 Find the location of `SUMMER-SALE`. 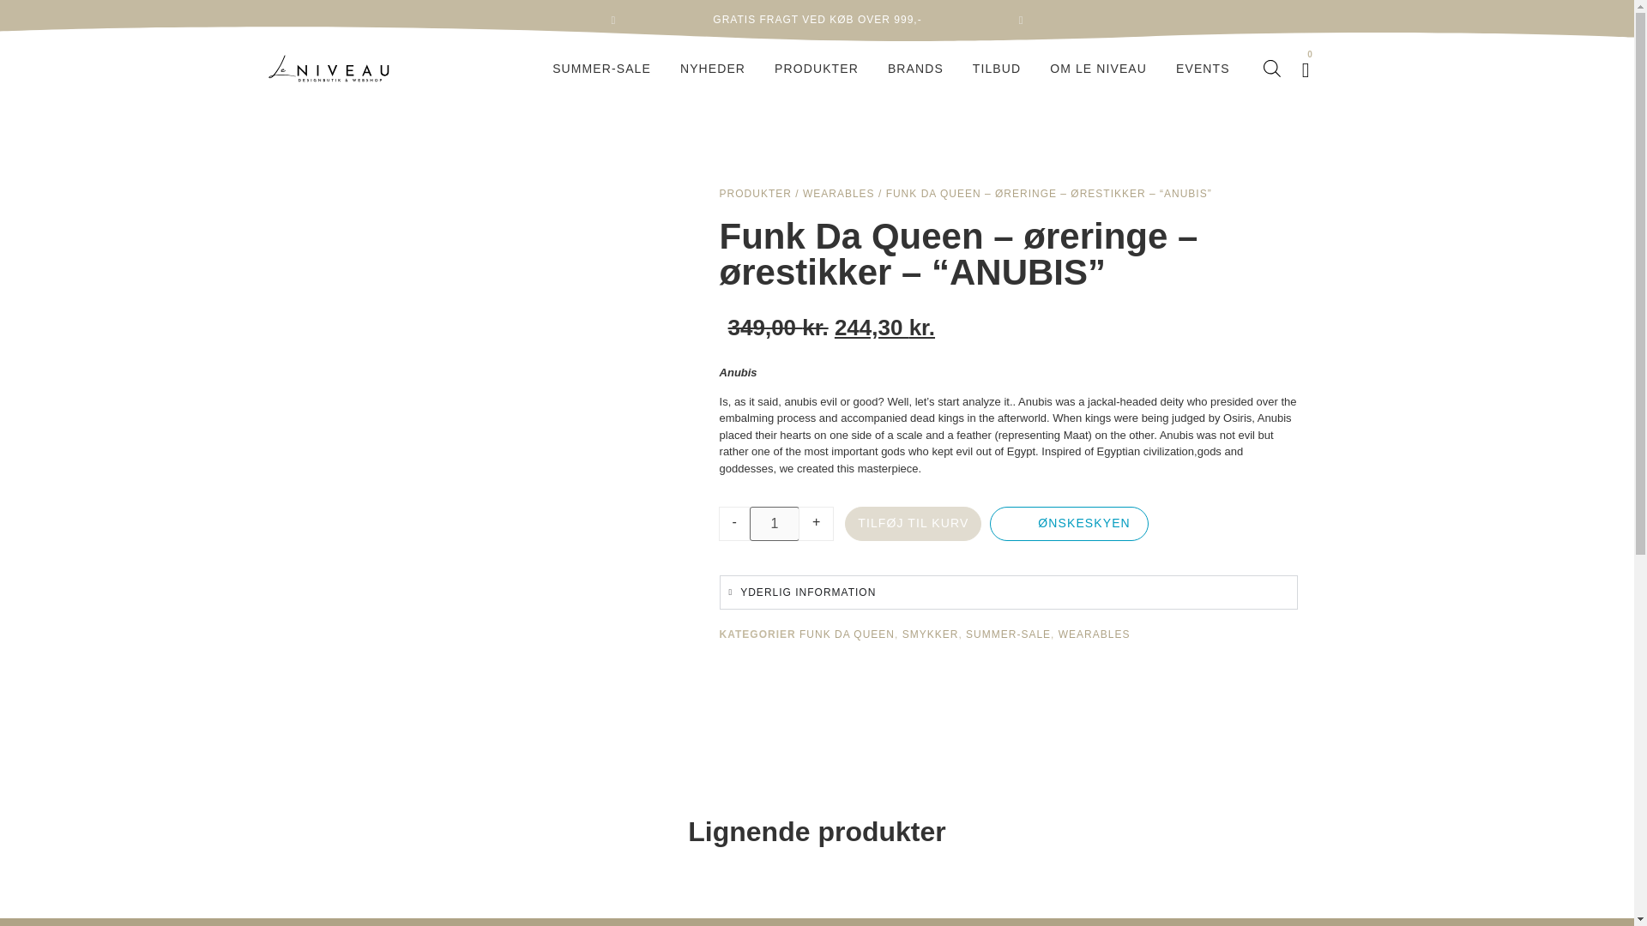

SUMMER-SALE is located at coordinates (601, 69).